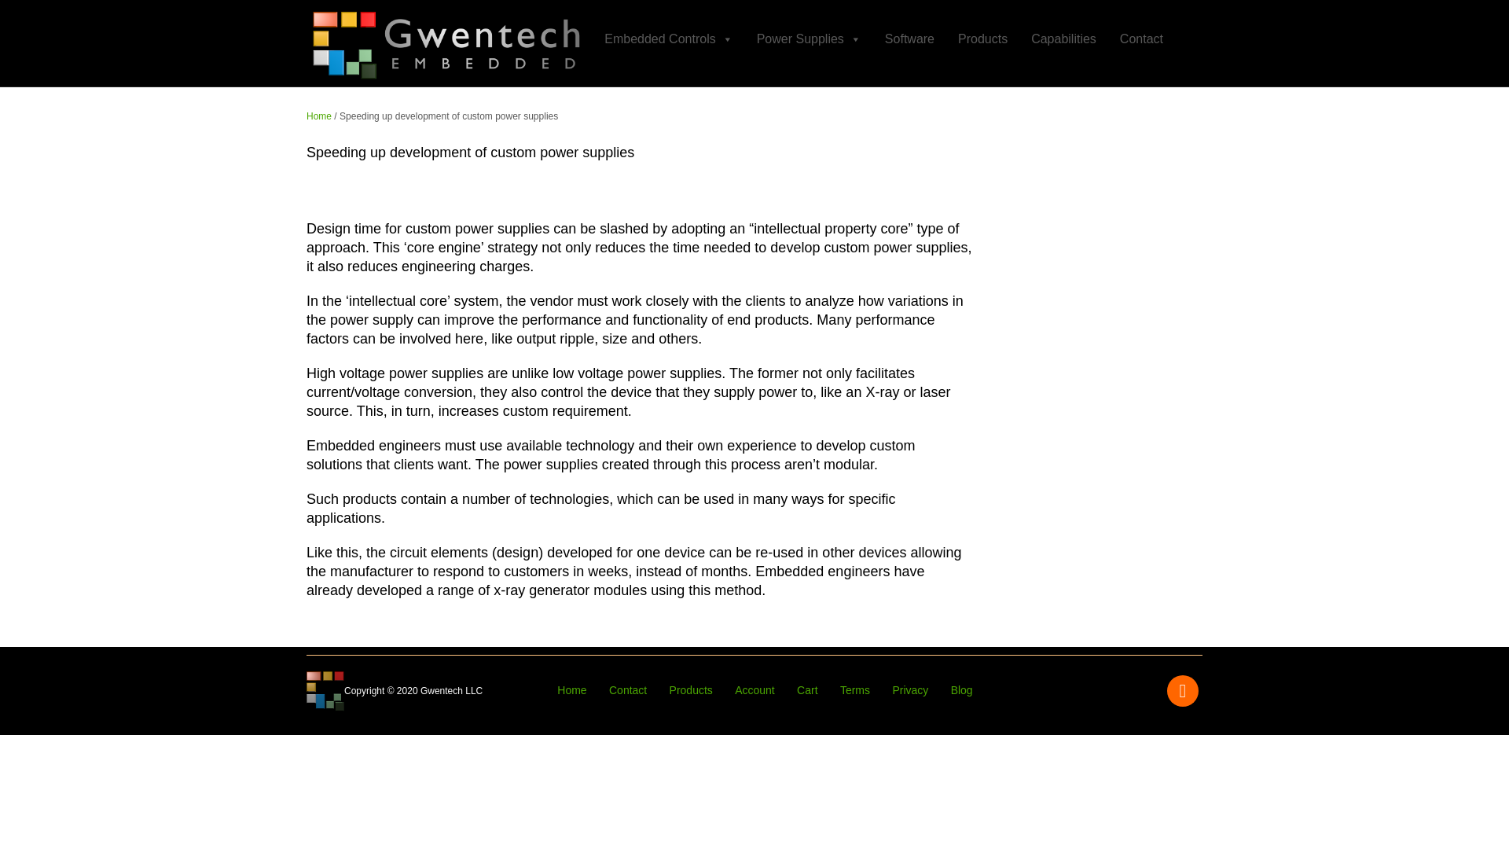 The height and width of the screenshot is (849, 1509). What do you see at coordinates (809, 39) in the screenshot?
I see `Power Supplies` at bounding box center [809, 39].